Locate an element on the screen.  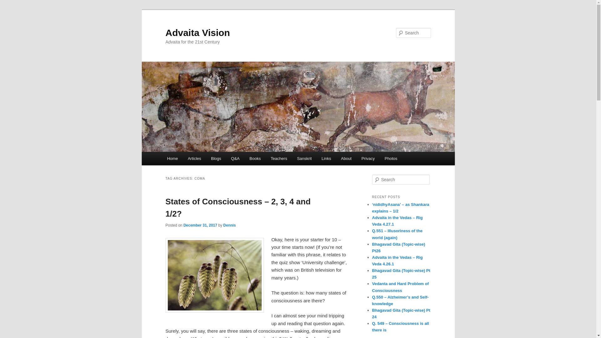
Search is located at coordinates (10, 3).